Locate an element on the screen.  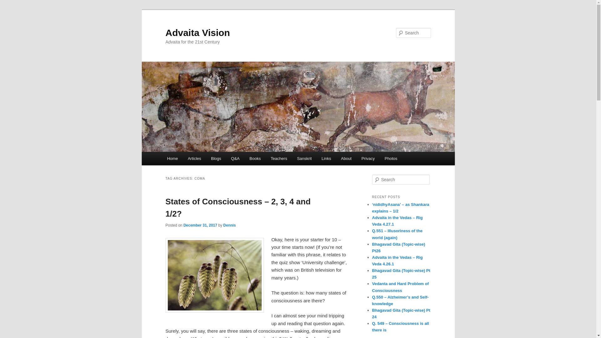
Search is located at coordinates (10, 3).